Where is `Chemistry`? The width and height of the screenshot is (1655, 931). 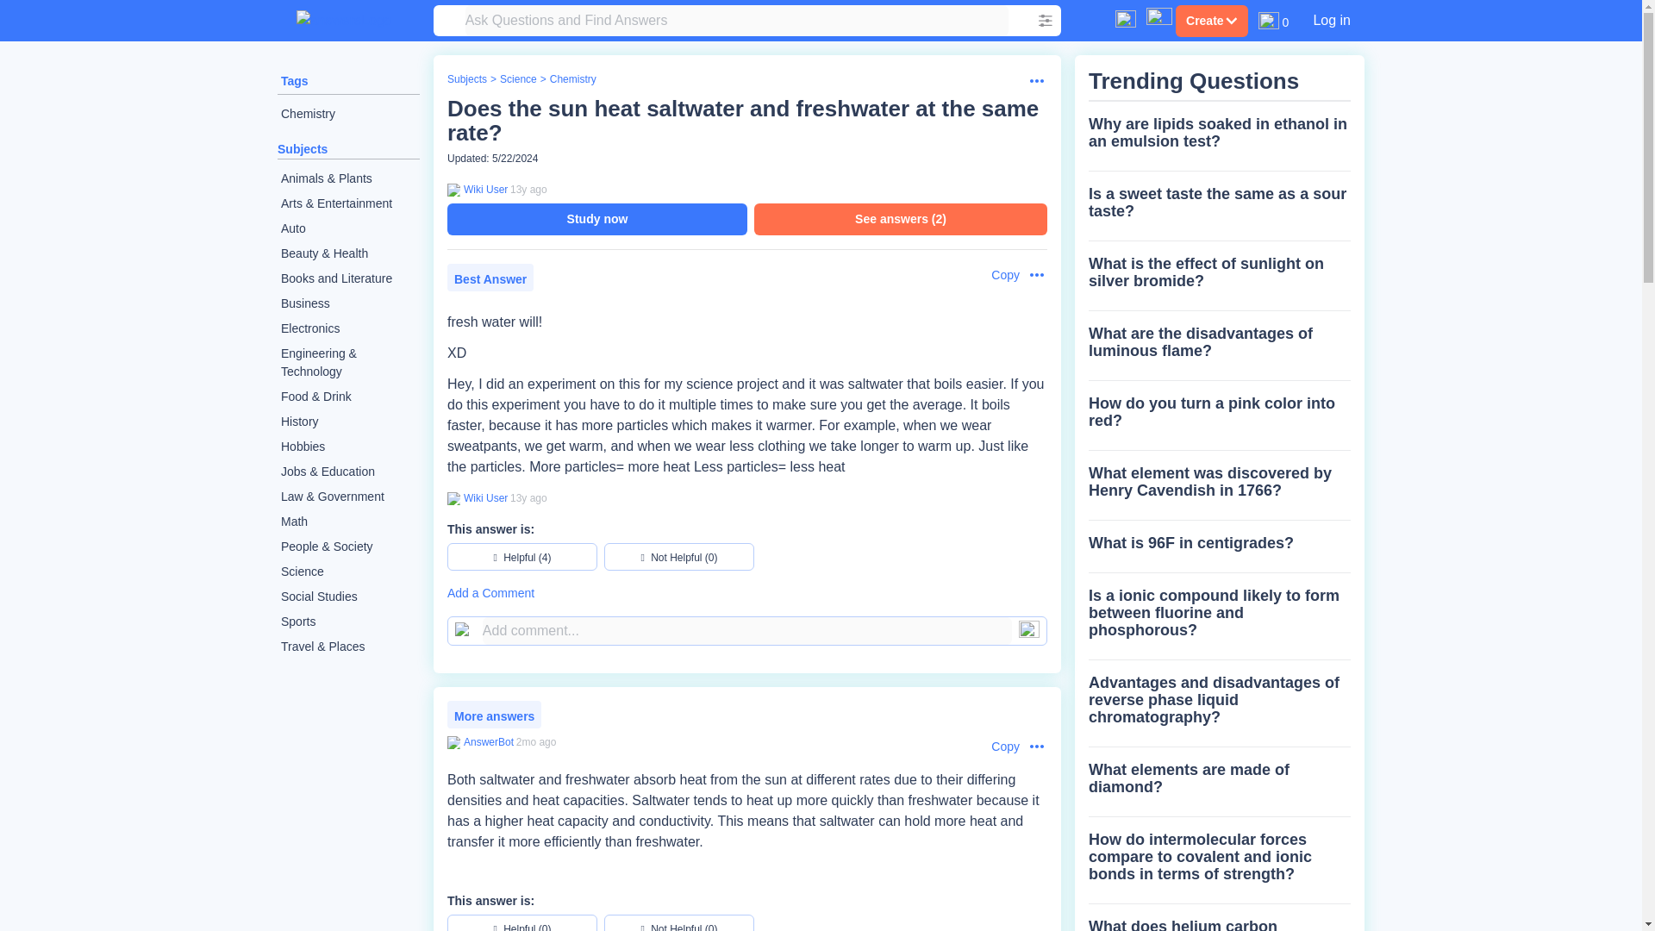
Chemistry is located at coordinates (348, 114).